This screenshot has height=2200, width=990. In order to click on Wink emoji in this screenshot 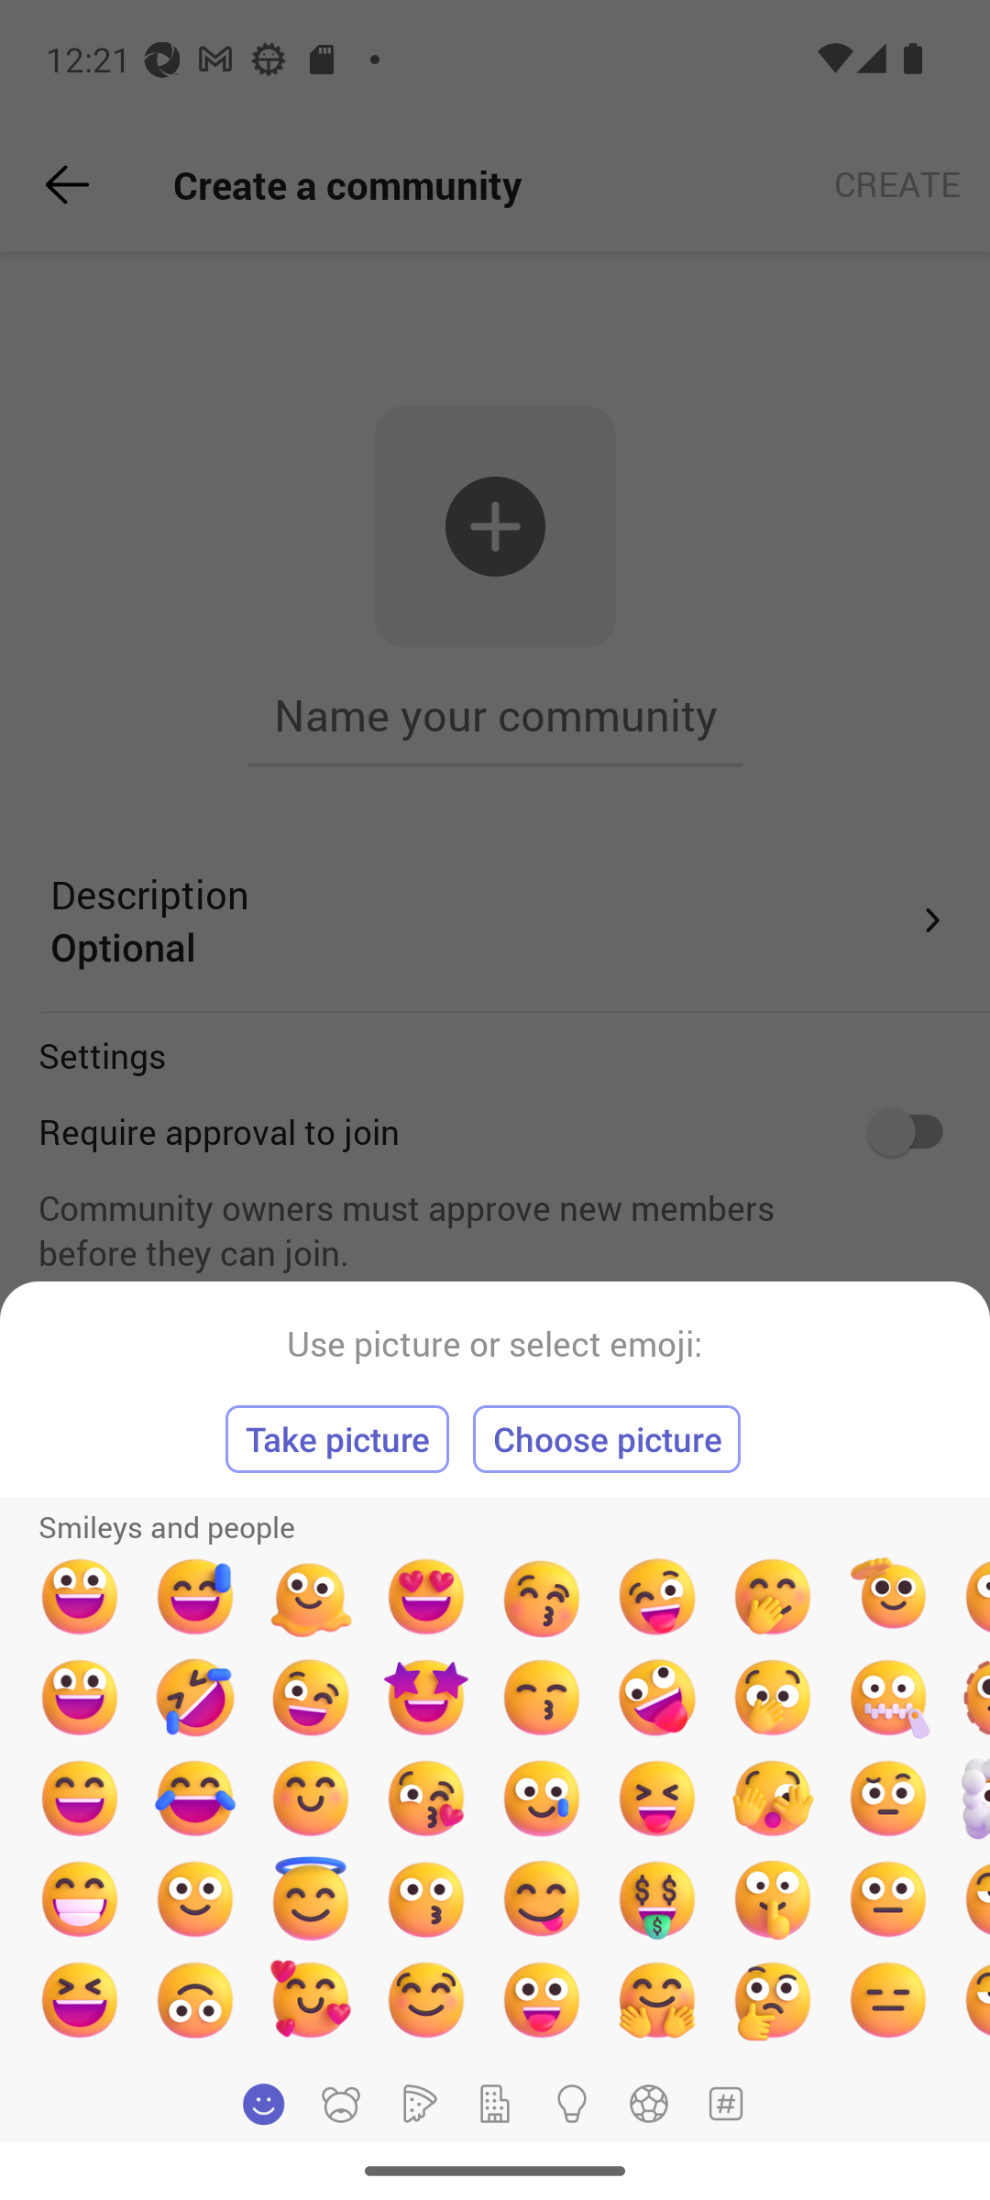, I will do `click(311, 1698)`.